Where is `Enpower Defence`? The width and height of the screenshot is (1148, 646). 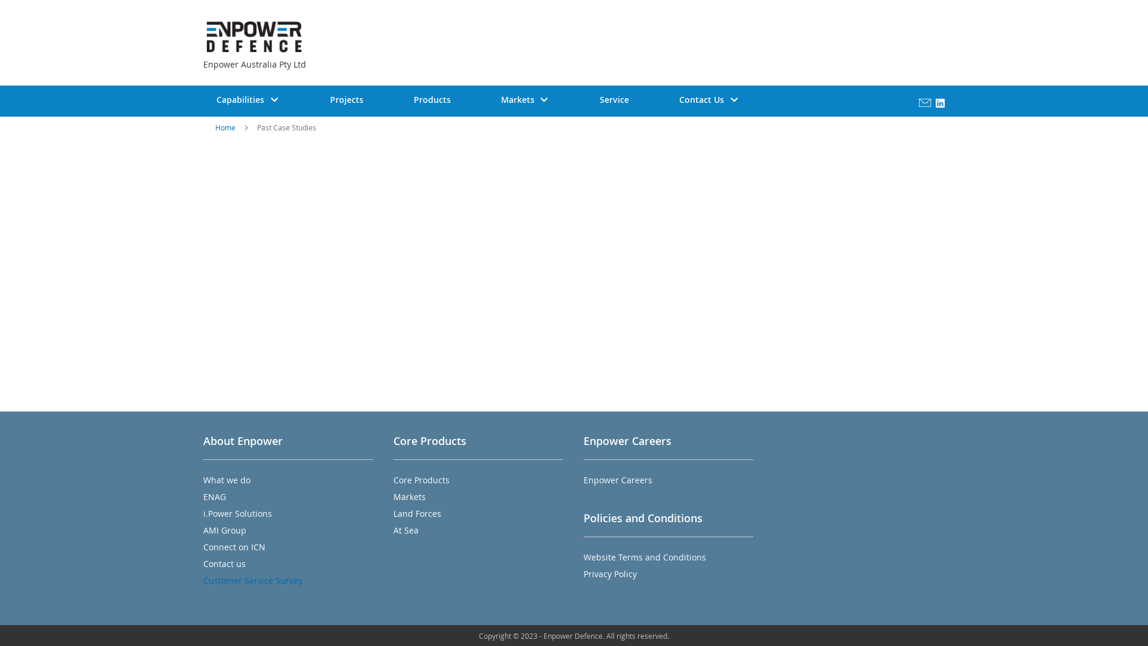
Enpower Defence is located at coordinates (325, 38).